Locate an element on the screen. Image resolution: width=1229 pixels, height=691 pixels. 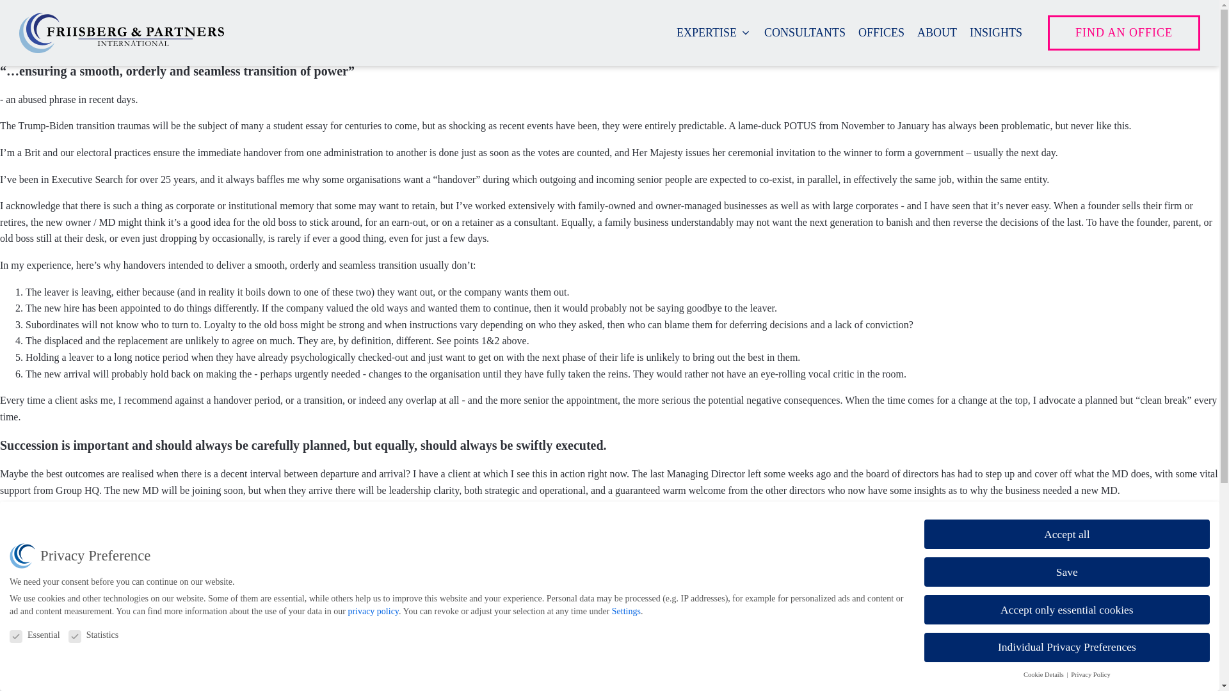
Save is located at coordinates (1066, 571).